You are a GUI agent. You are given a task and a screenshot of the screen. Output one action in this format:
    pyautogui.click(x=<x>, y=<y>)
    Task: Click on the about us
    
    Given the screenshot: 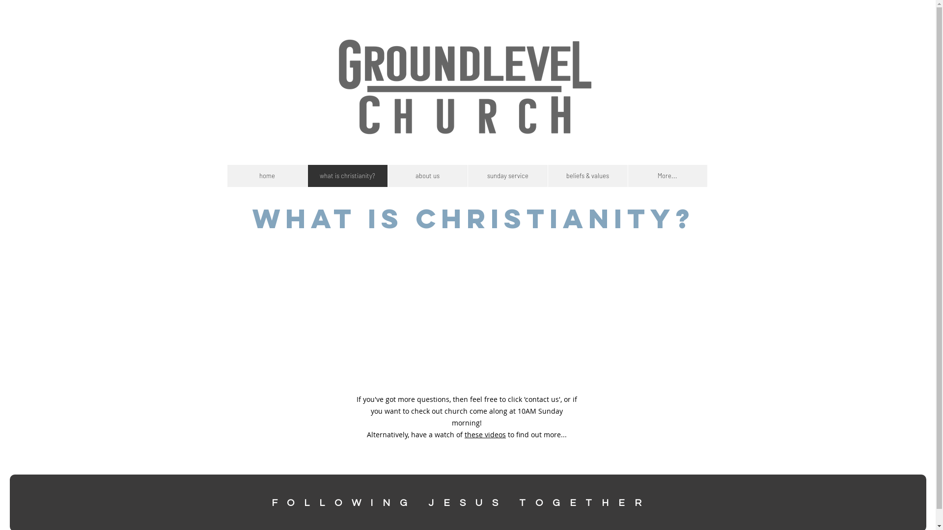 What is the action you would take?
    pyautogui.click(x=427, y=176)
    